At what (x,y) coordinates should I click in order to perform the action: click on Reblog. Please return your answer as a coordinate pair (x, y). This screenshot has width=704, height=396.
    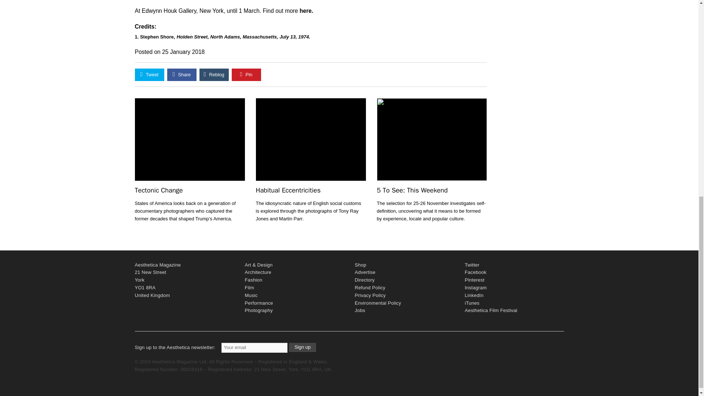
    Looking at the image, I should click on (214, 75).